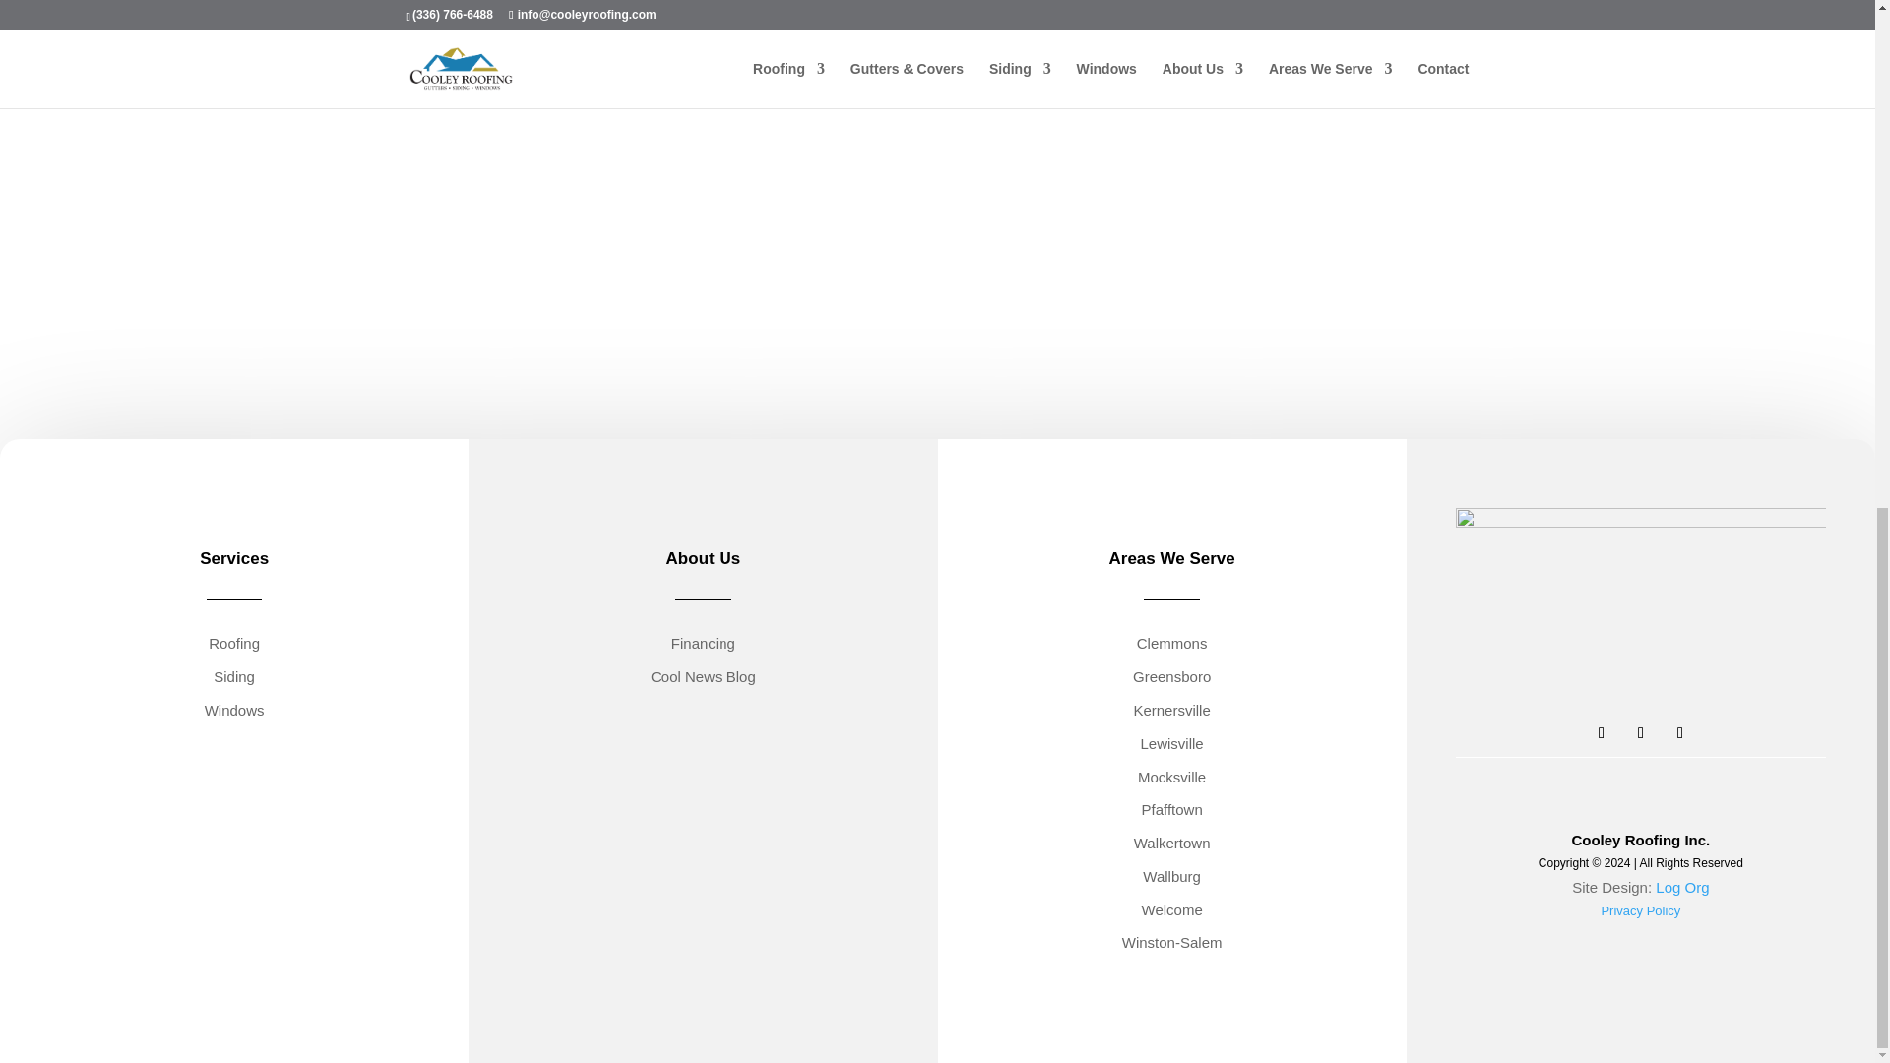  I want to click on Cooley-Roofing-Black with Number 805x457 - 11.4.22, so click(1640, 613).